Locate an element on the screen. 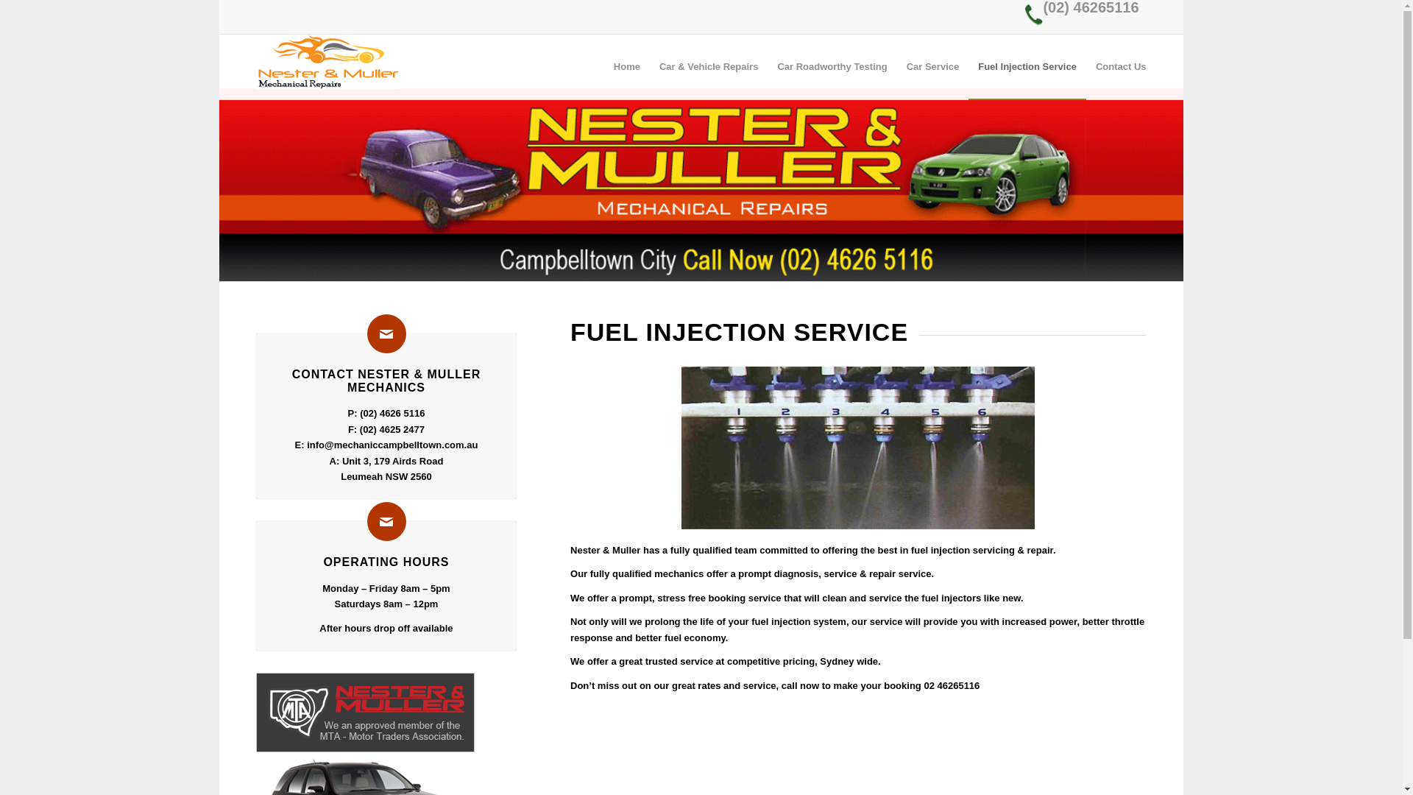 This screenshot has height=795, width=1413. Car Roadworthy Testing is located at coordinates (832, 67).